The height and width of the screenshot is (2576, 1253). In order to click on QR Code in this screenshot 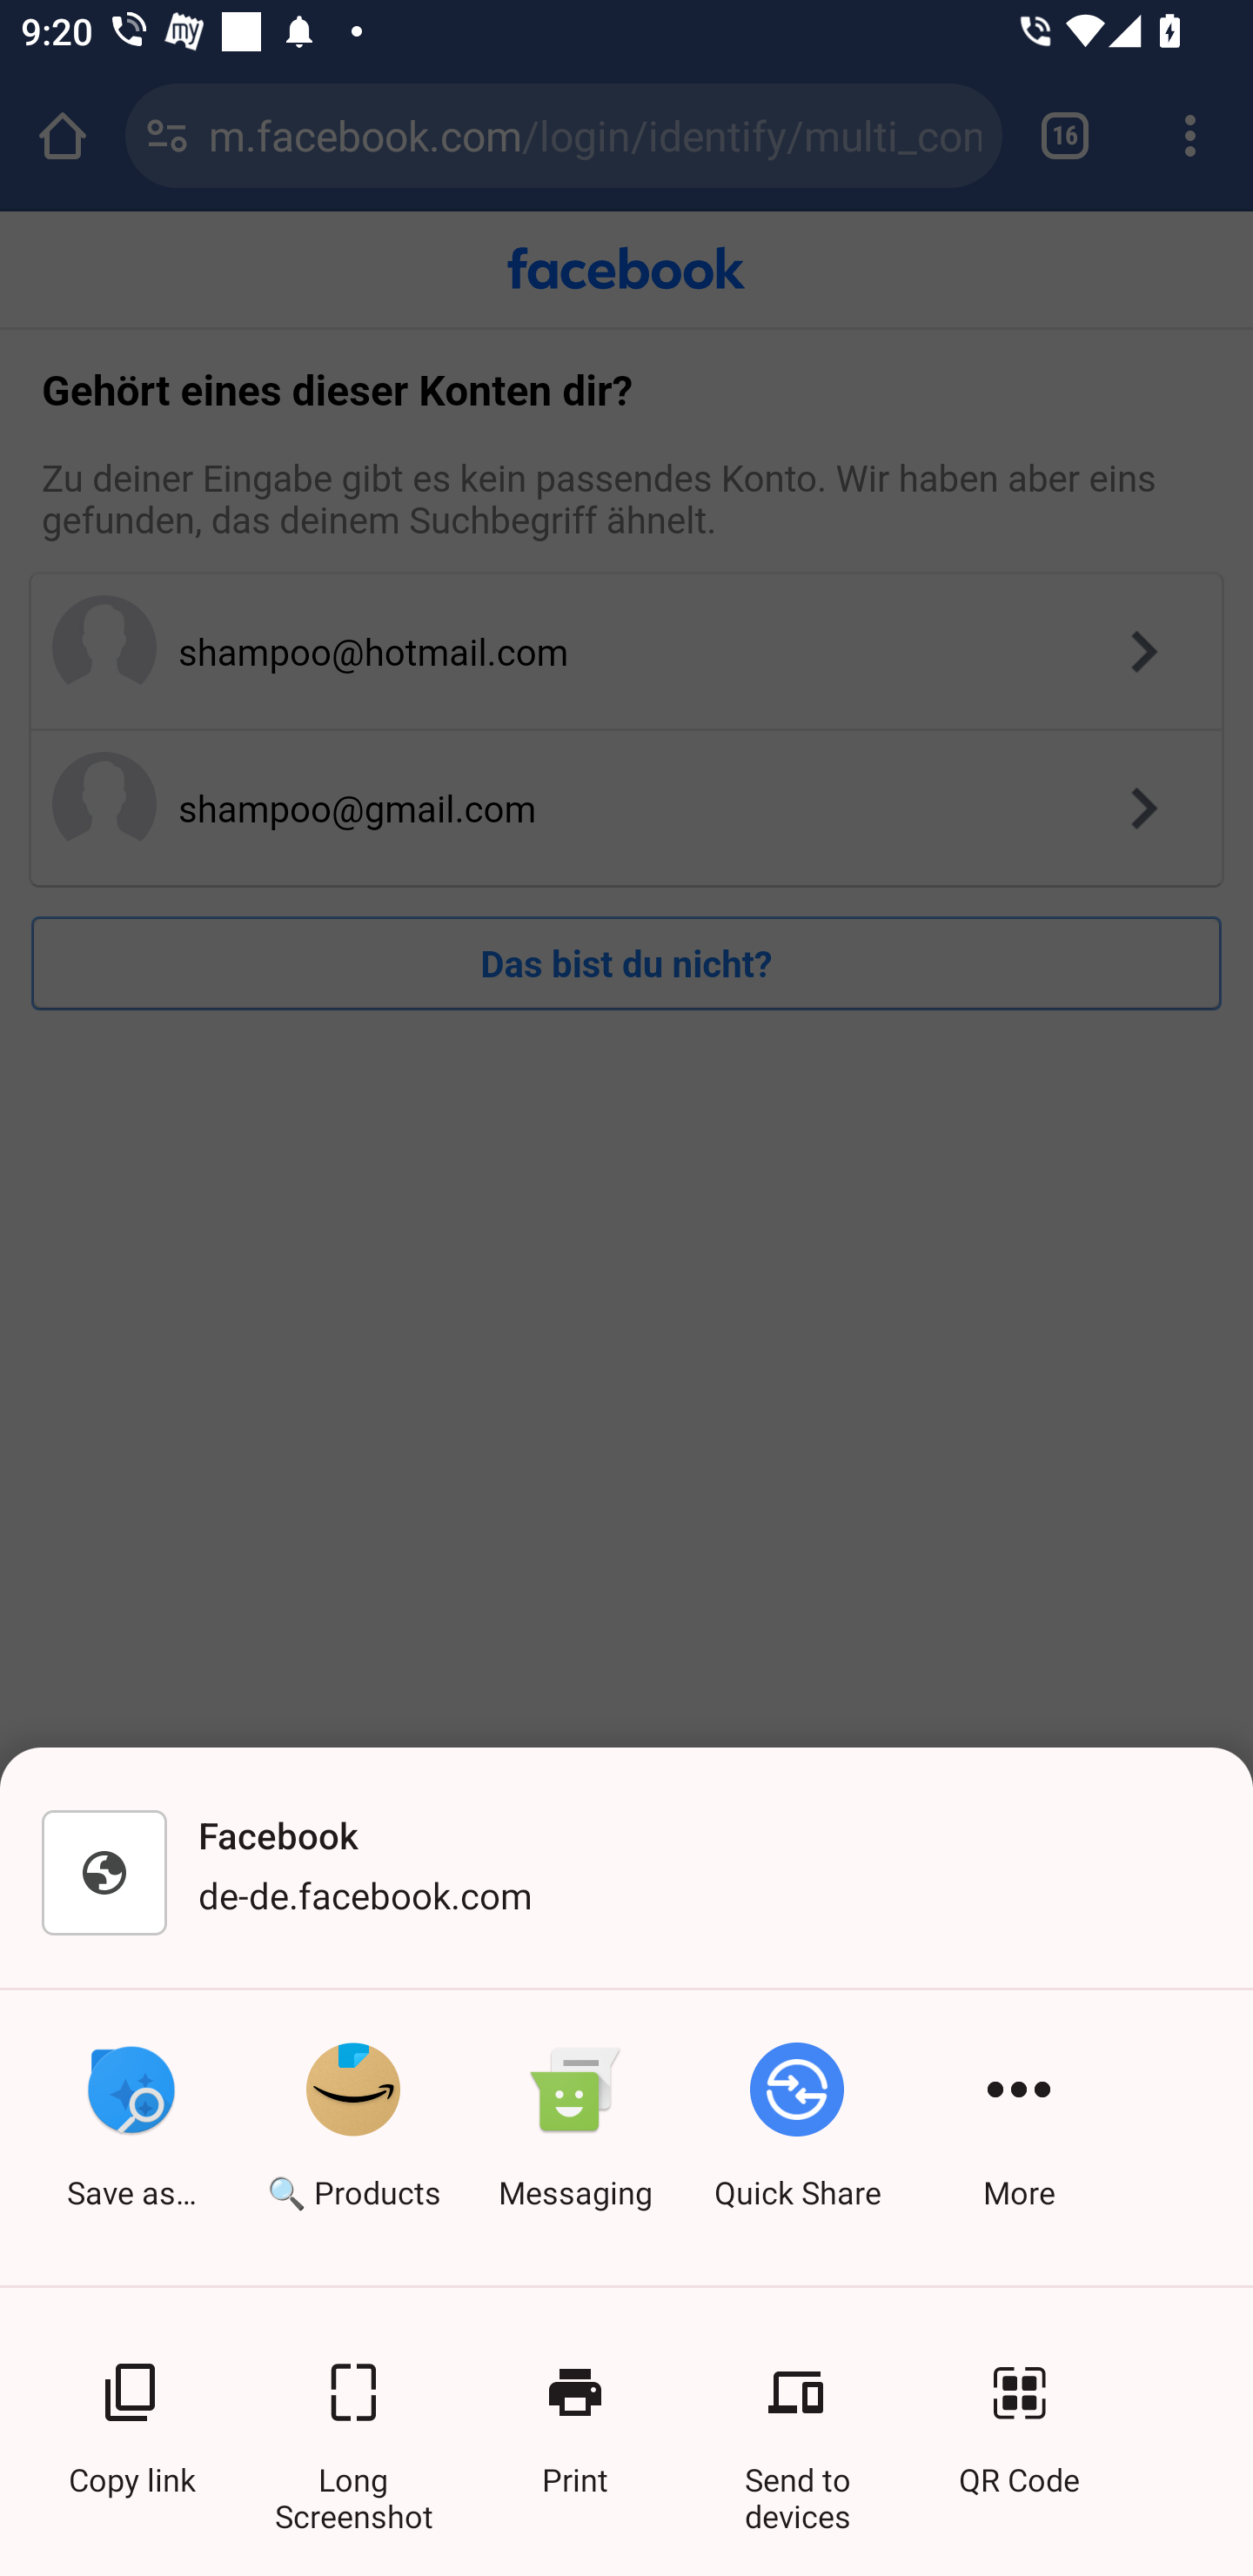, I will do `click(1019, 2412)`.